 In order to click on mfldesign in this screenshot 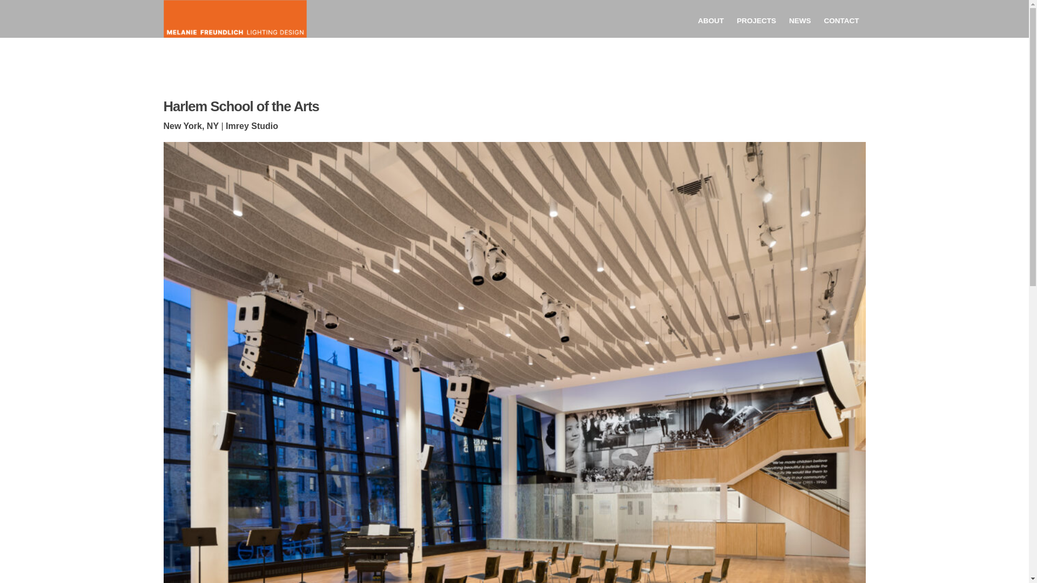, I will do `click(196, 60)`.